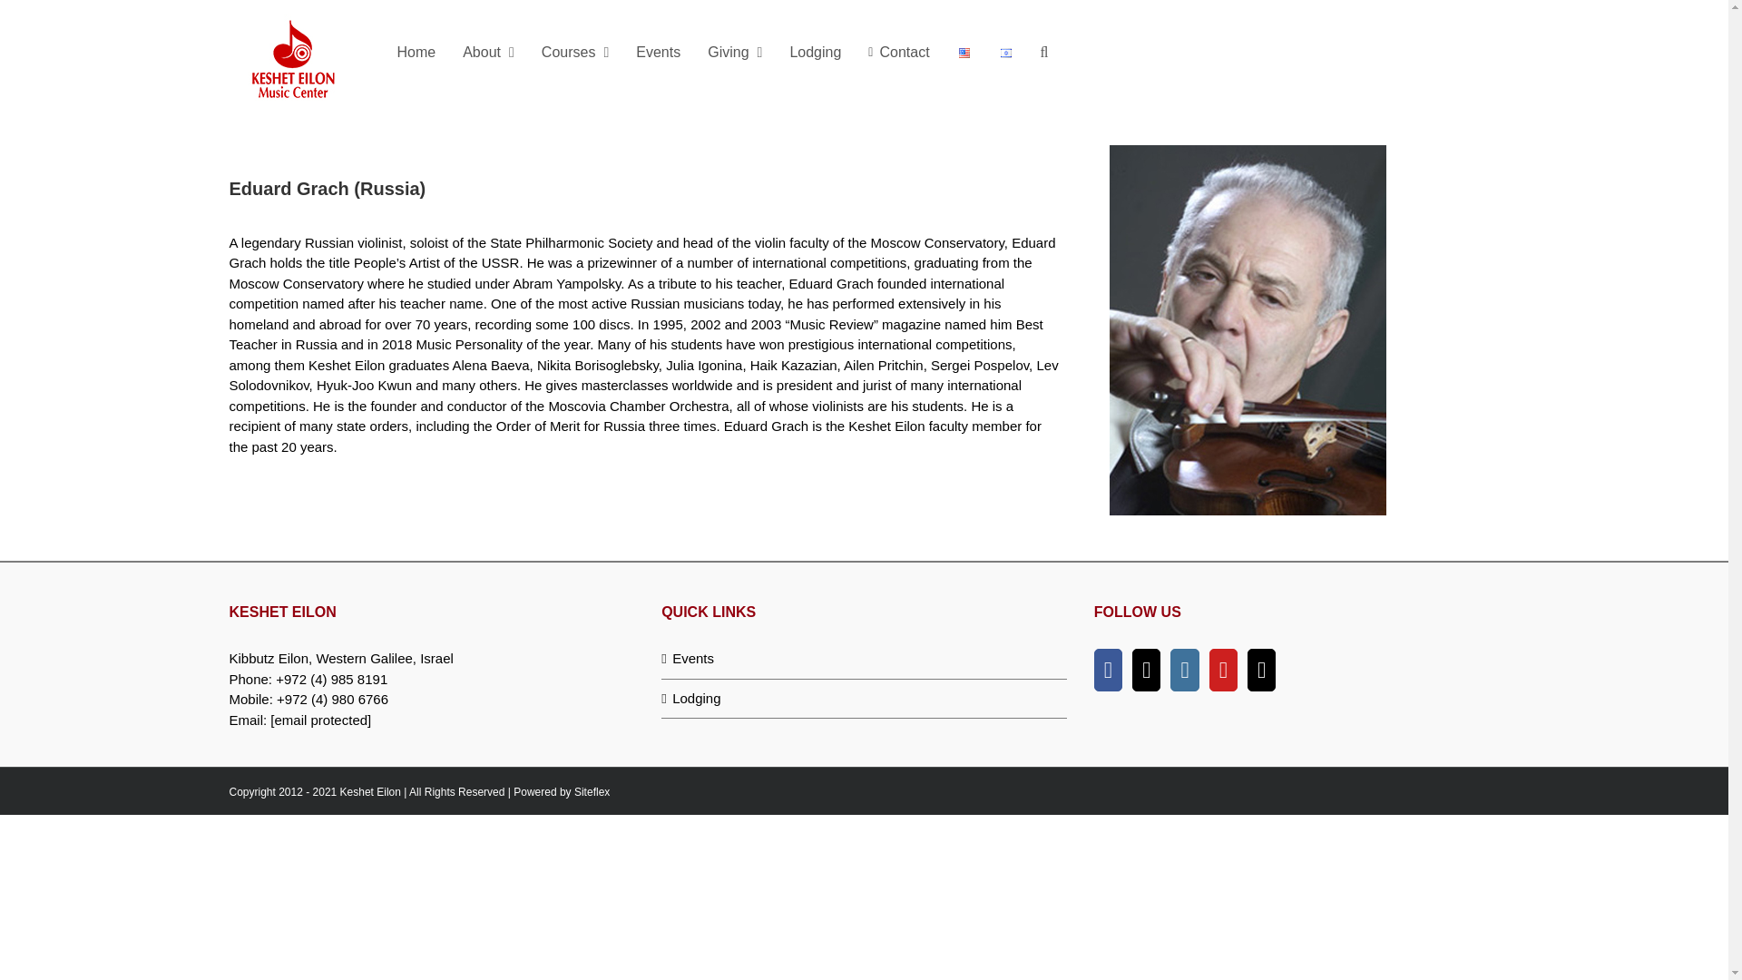 The image size is (1742, 980). Describe the element at coordinates (865, 659) in the screenshot. I see `Events` at that location.